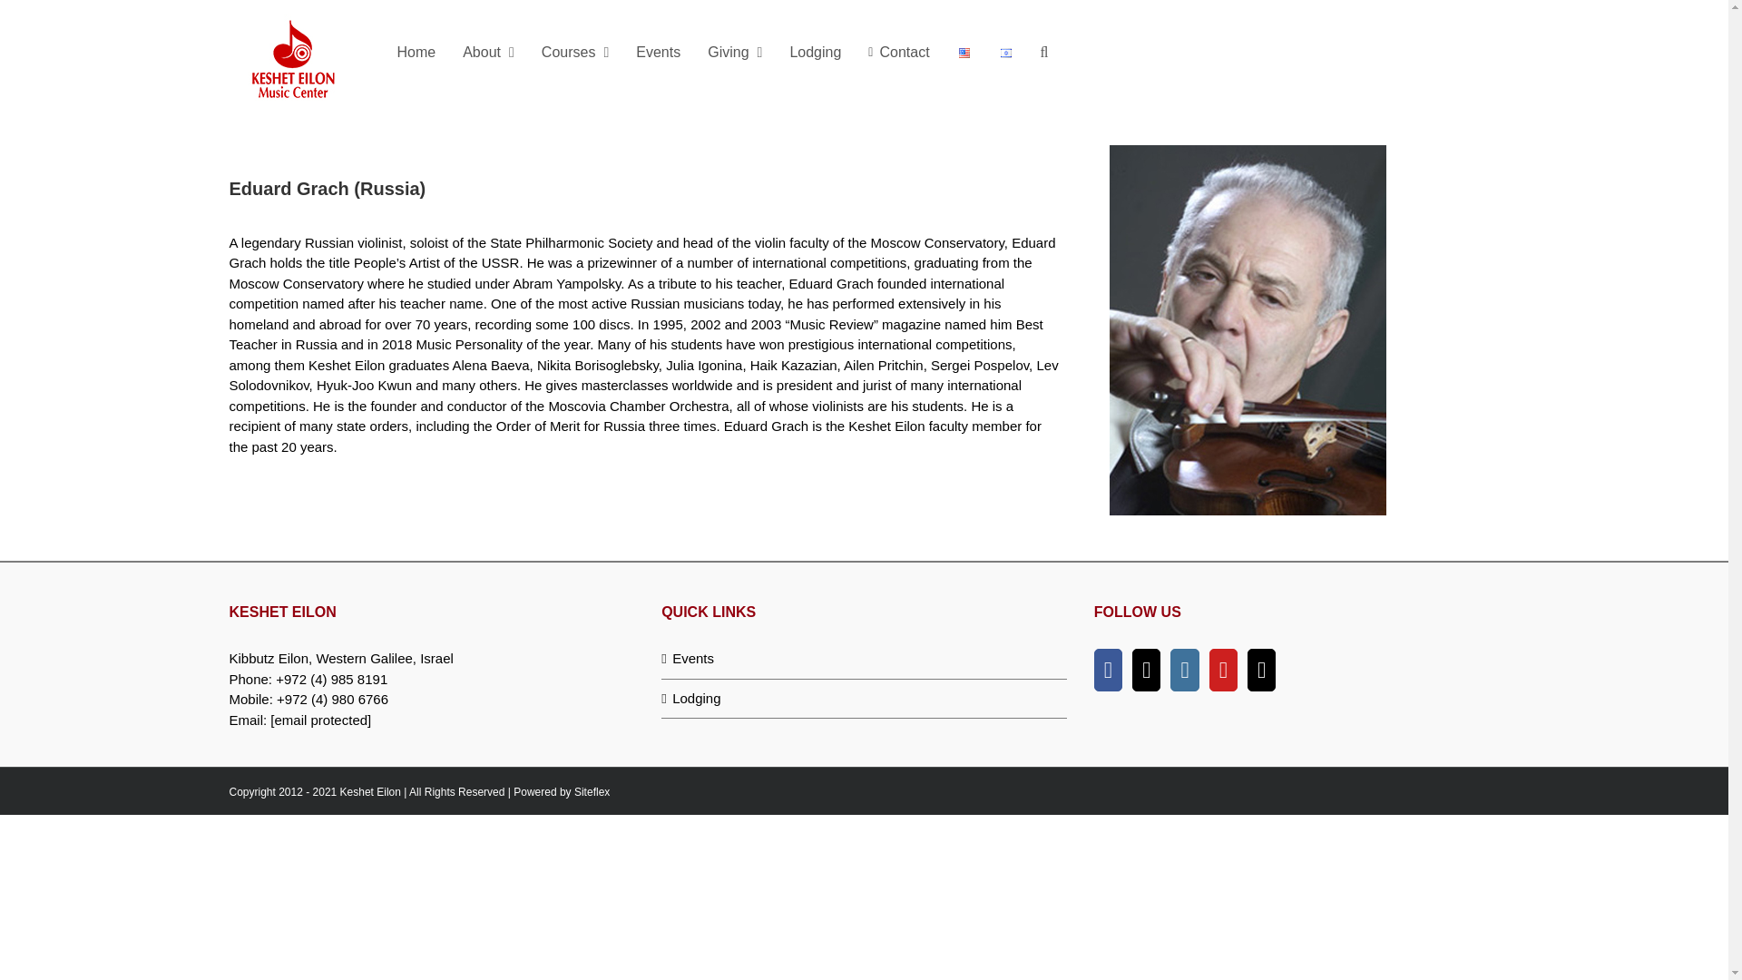 The image size is (1742, 980). Describe the element at coordinates (865, 659) in the screenshot. I see `Events` at that location.